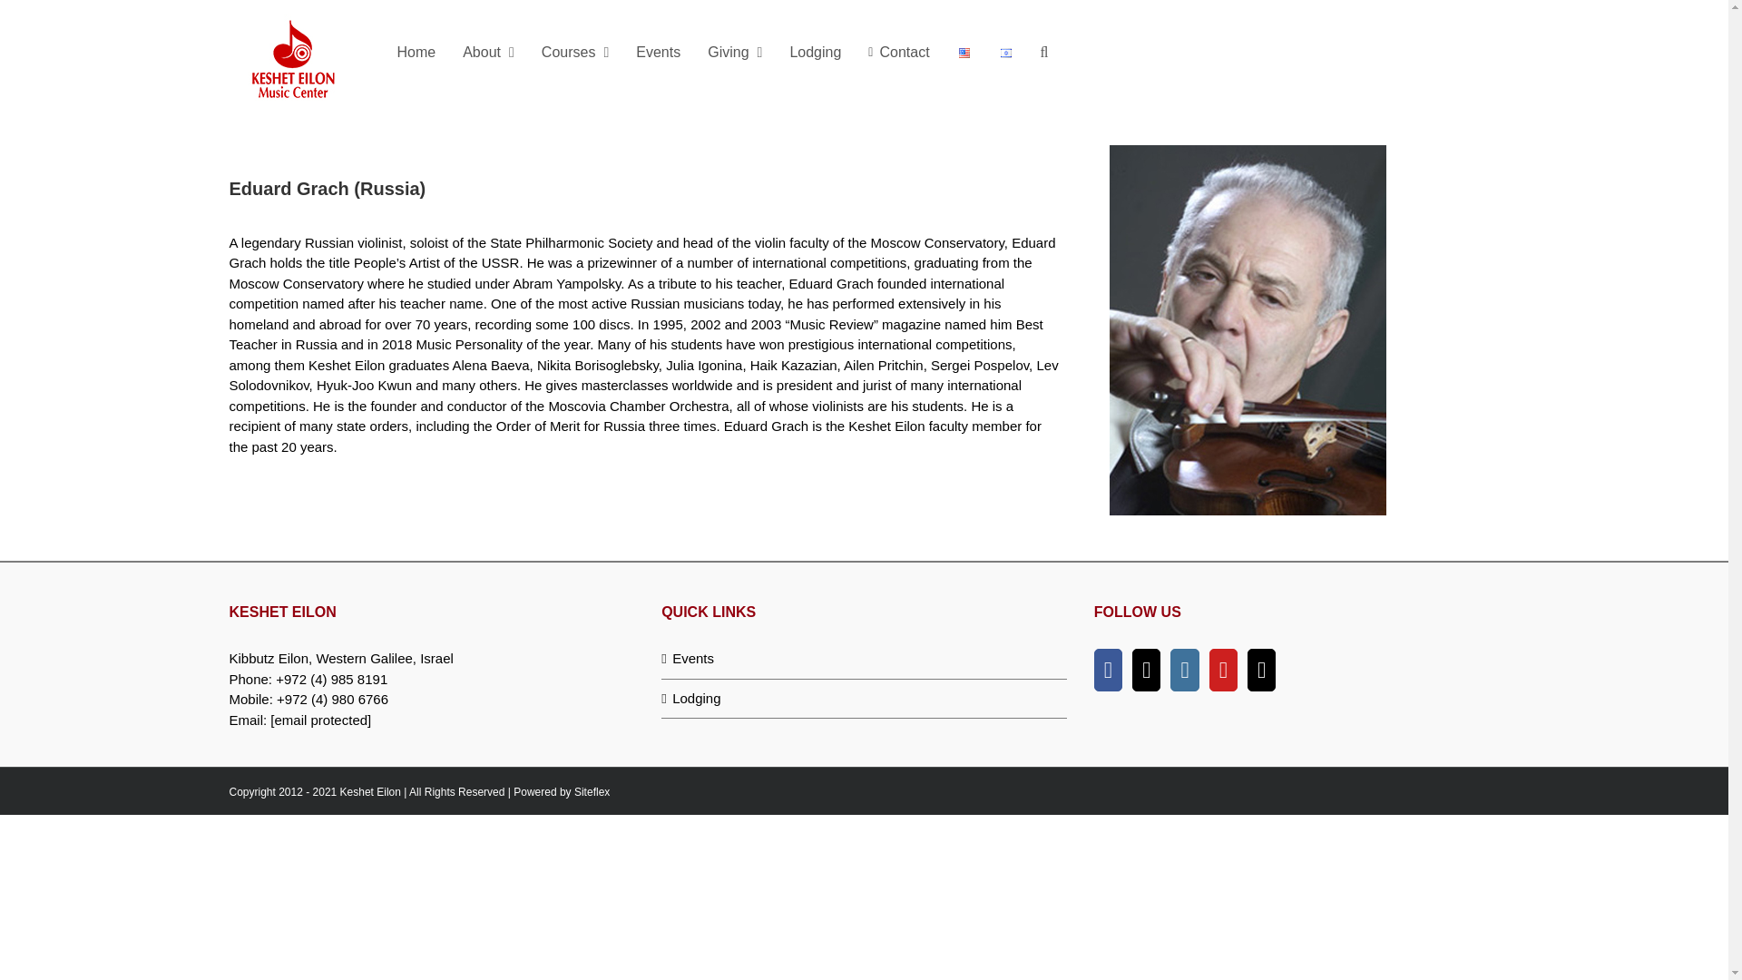 The image size is (1742, 980). Describe the element at coordinates (865, 659) in the screenshot. I see `Events` at that location.